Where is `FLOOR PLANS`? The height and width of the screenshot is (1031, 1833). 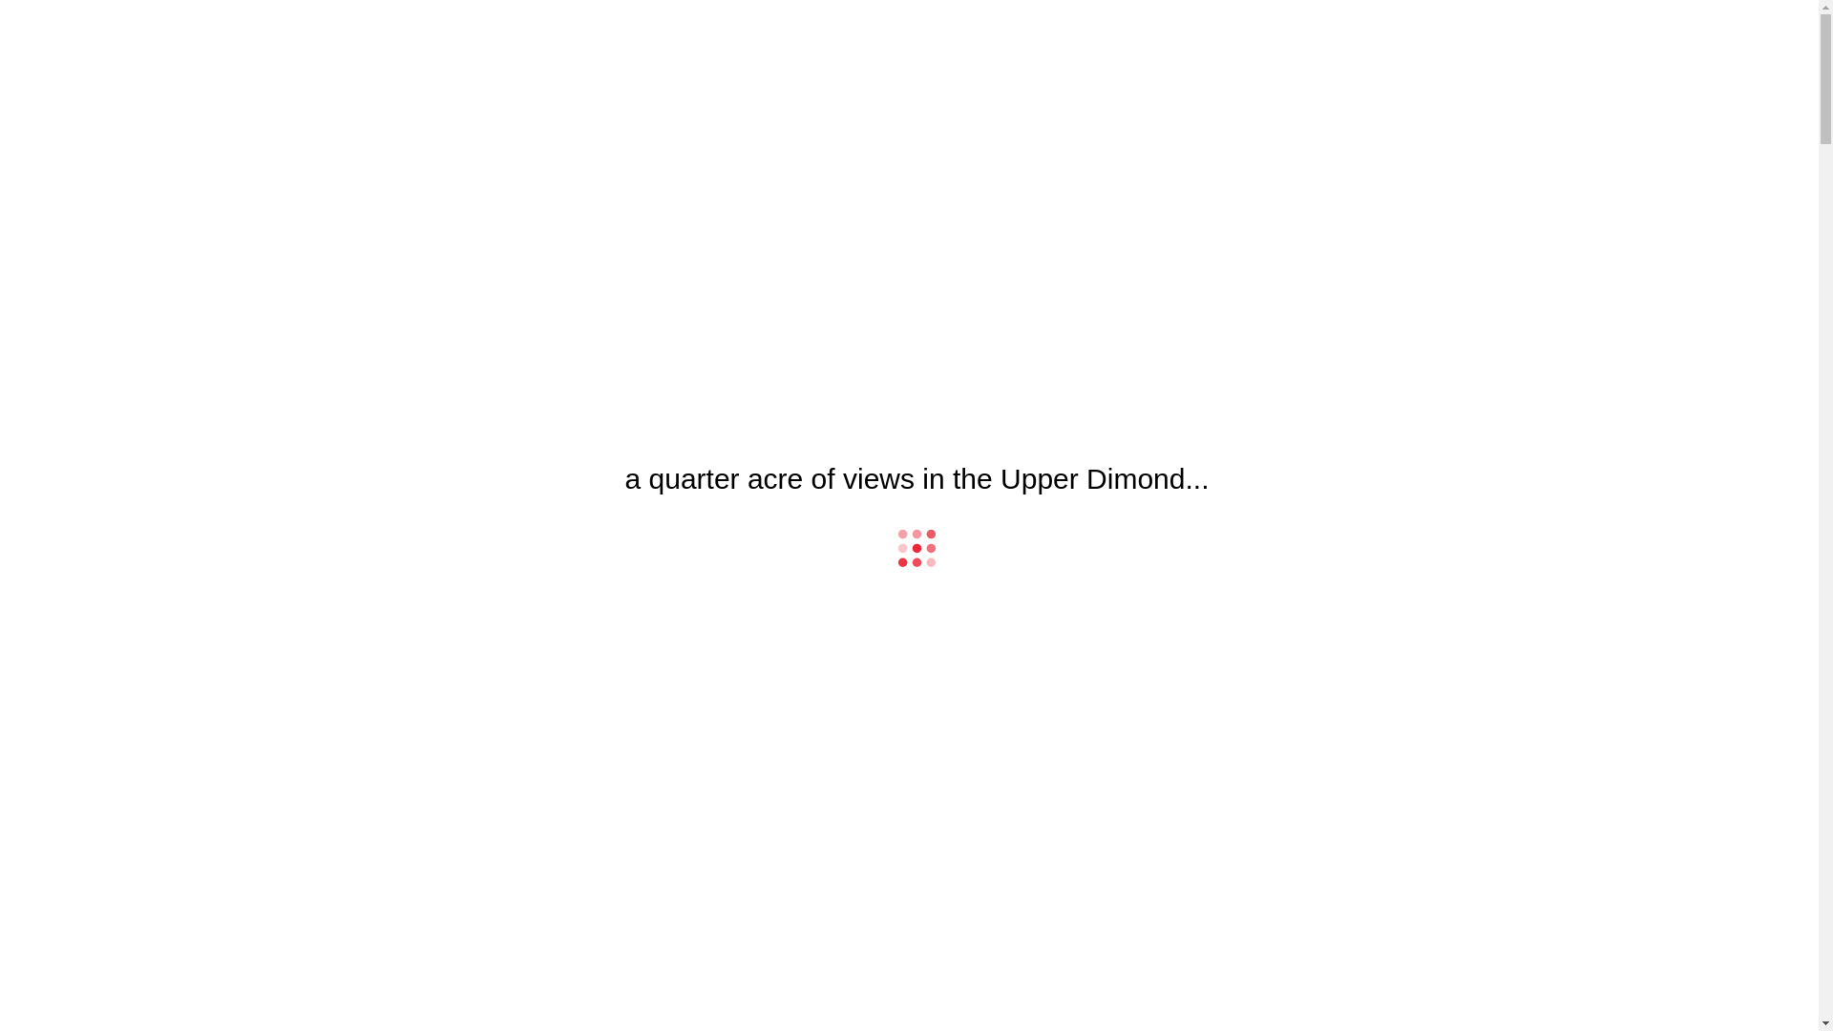
FLOOR PLANS is located at coordinates (105, 134).